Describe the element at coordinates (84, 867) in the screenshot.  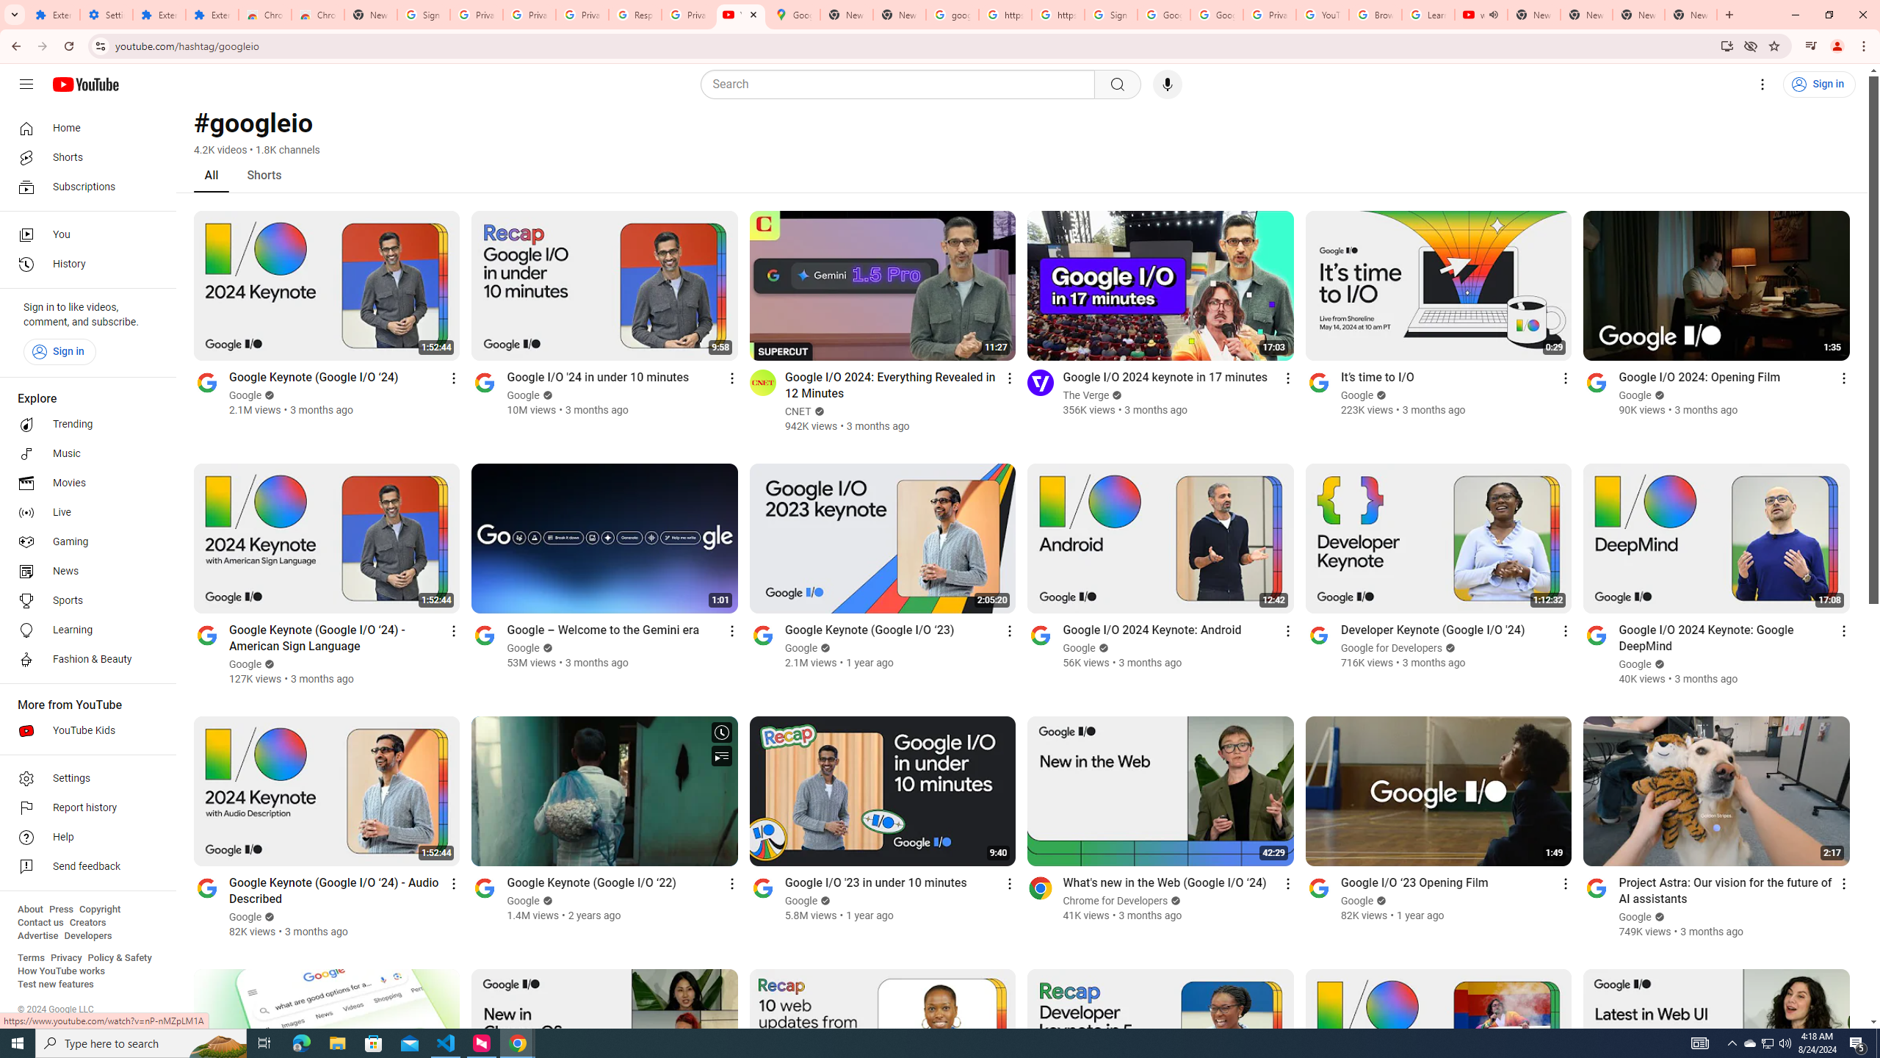
I see `Send feedback` at that location.